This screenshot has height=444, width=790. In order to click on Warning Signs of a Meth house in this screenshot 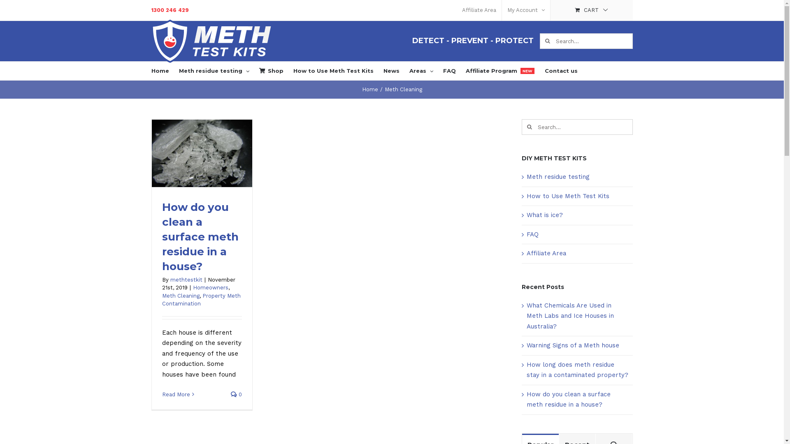, I will do `click(573, 345)`.